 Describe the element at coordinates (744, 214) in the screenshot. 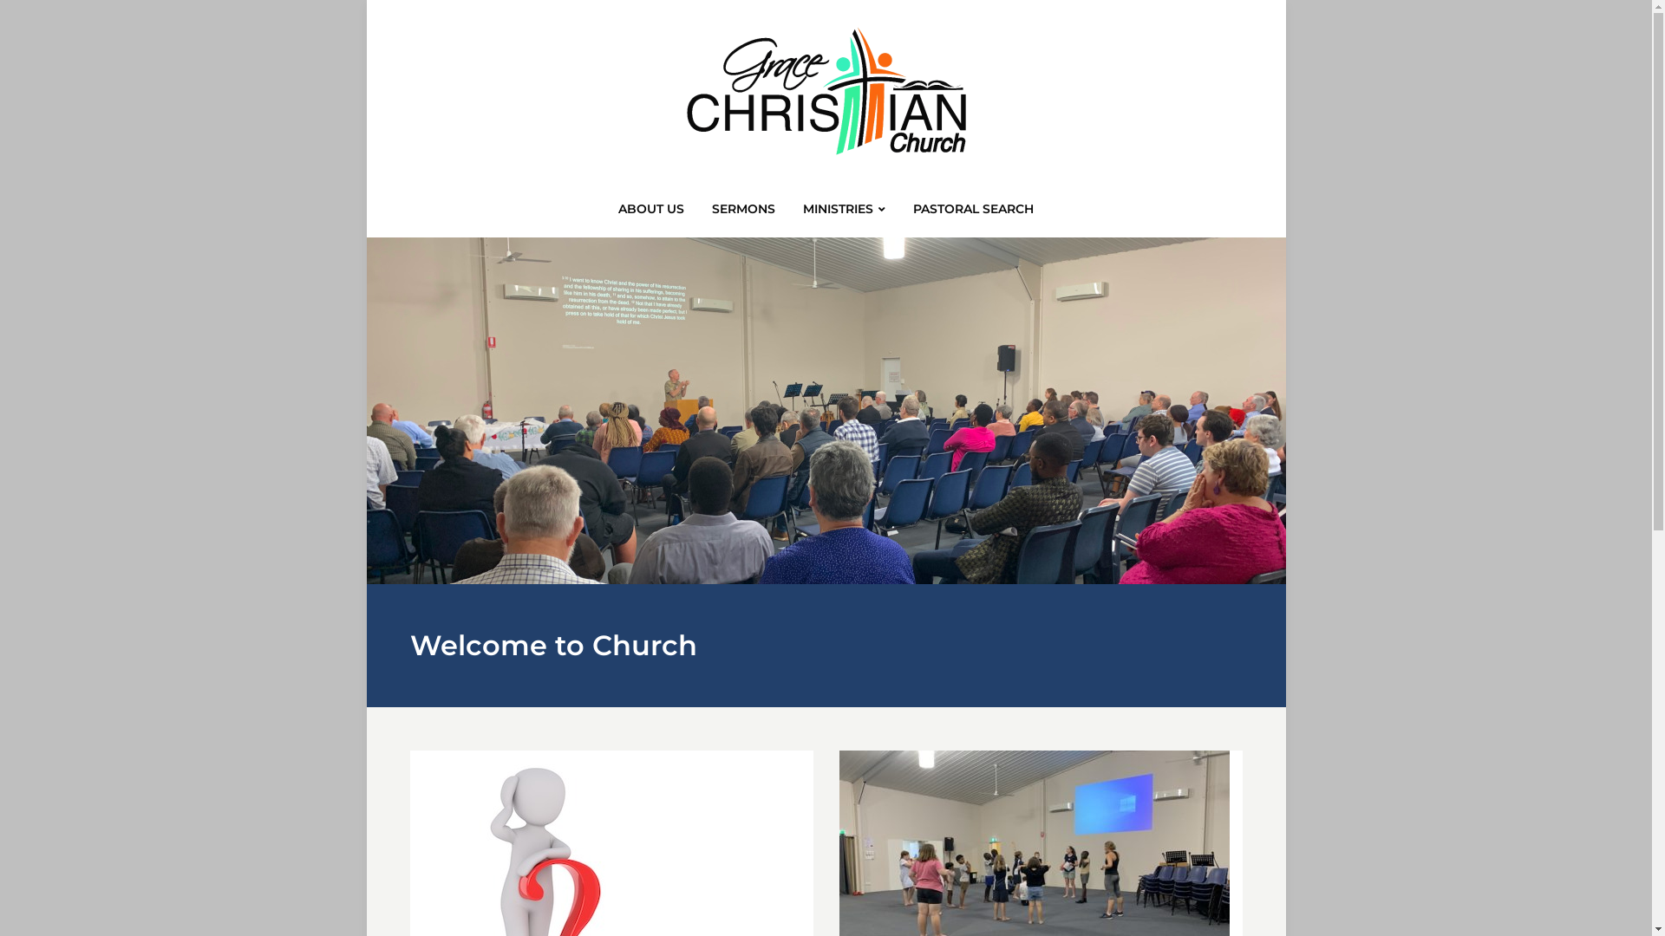

I see `SERMONS` at that location.